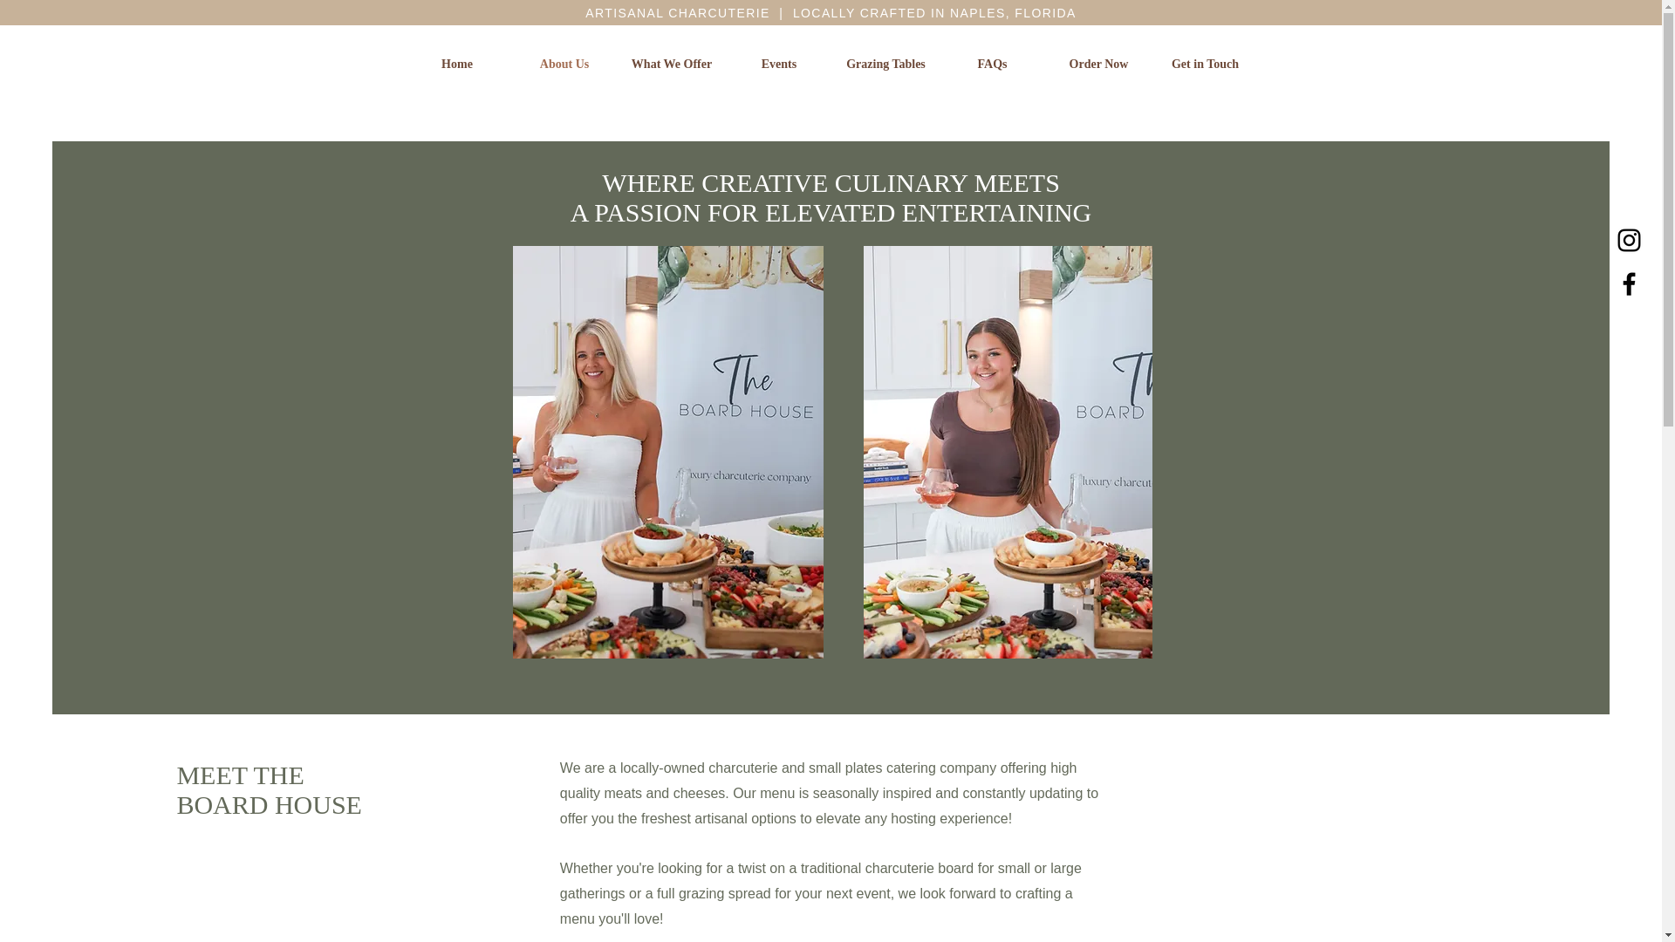  What do you see at coordinates (1098, 65) in the screenshot?
I see `Order Now` at bounding box center [1098, 65].